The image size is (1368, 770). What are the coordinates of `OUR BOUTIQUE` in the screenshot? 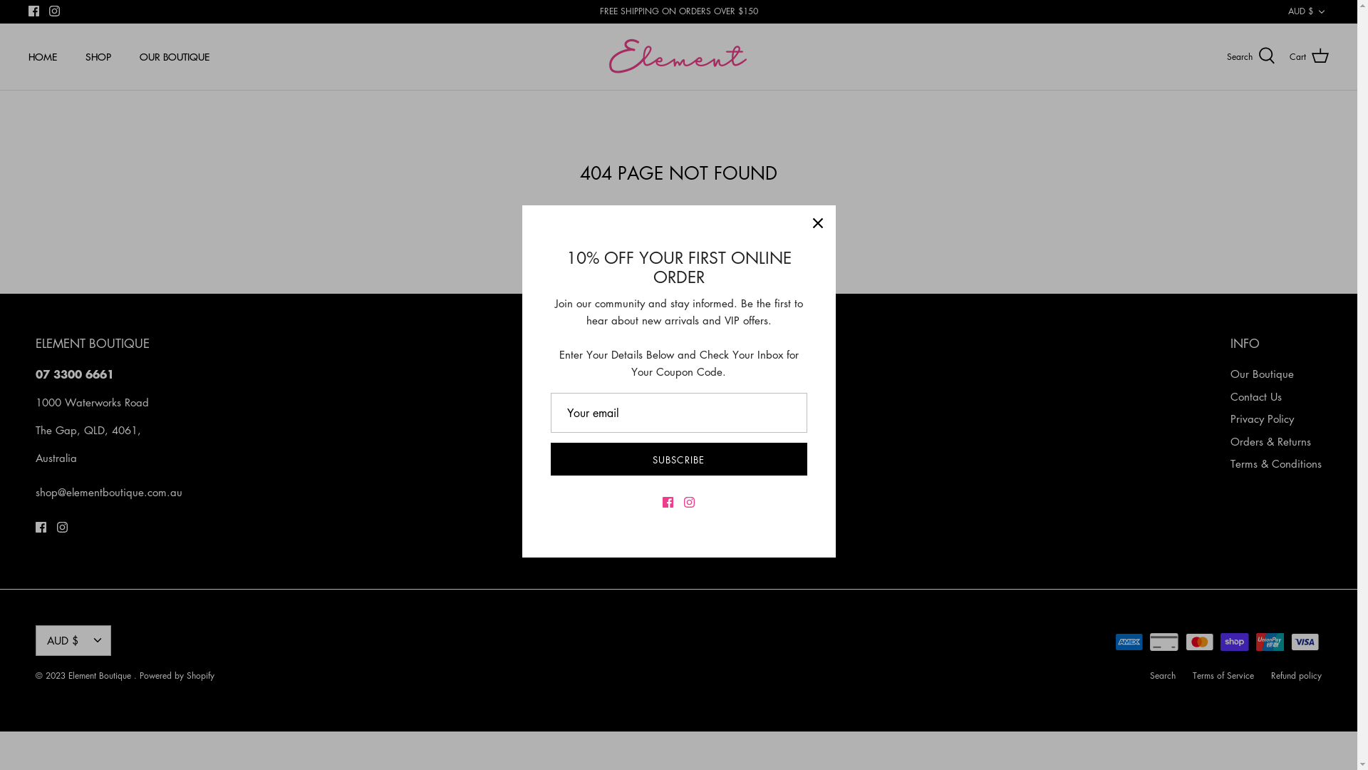 It's located at (175, 57).